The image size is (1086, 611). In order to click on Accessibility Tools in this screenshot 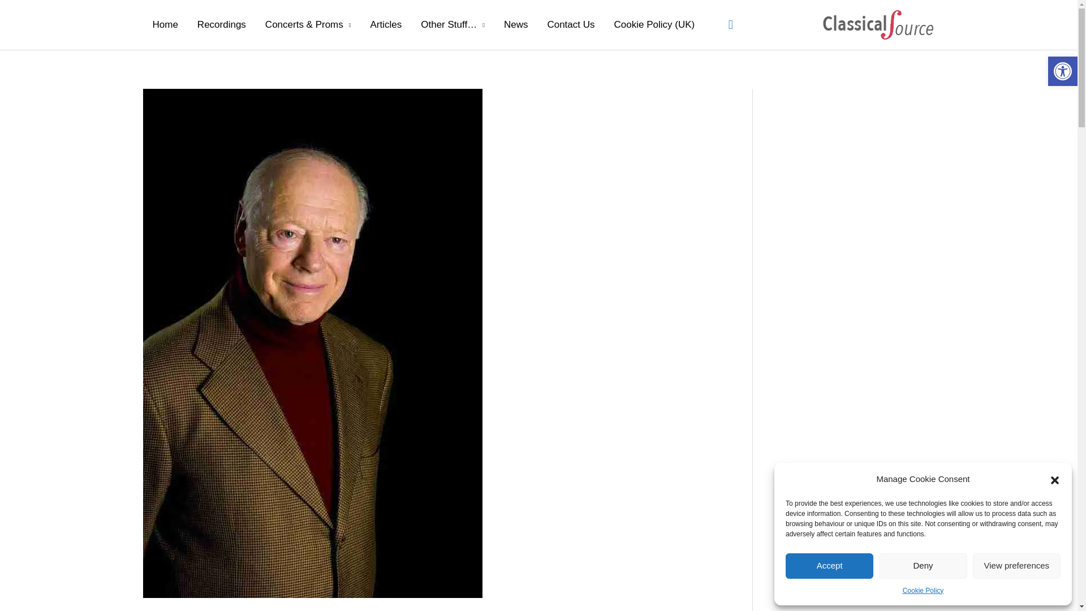, I will do `click(1062, 71)`.